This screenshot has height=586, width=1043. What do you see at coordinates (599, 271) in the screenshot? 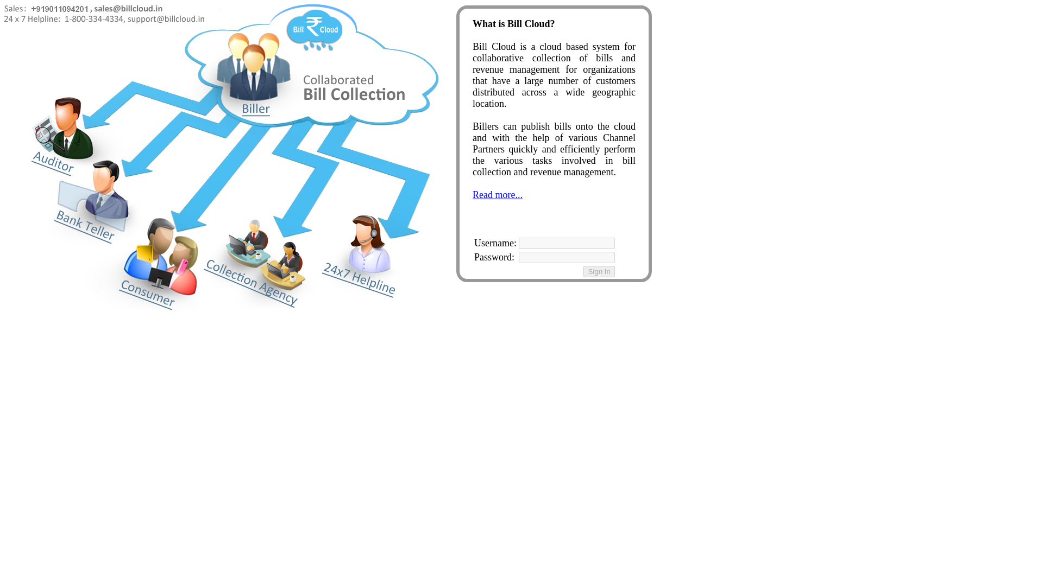
I see `Sign In` at bounding box center [599, 271].